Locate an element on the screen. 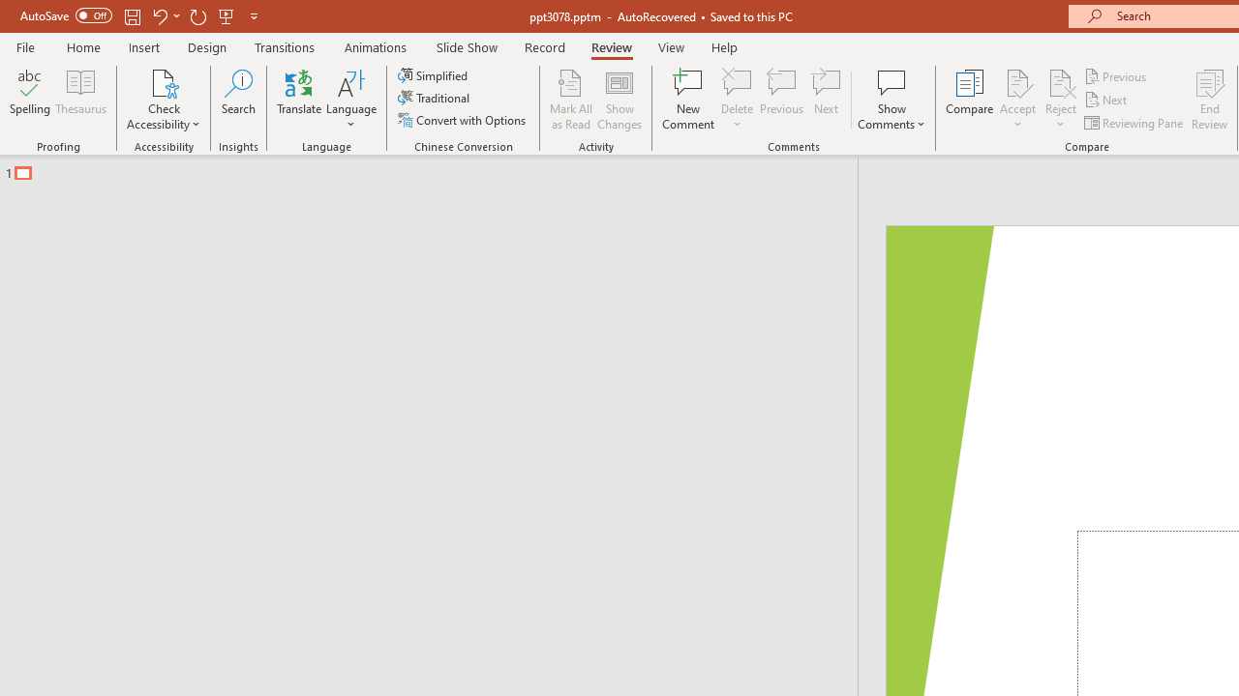 This screenshot has width=1239, height=696. Compare is located at coordinates (970, 99).